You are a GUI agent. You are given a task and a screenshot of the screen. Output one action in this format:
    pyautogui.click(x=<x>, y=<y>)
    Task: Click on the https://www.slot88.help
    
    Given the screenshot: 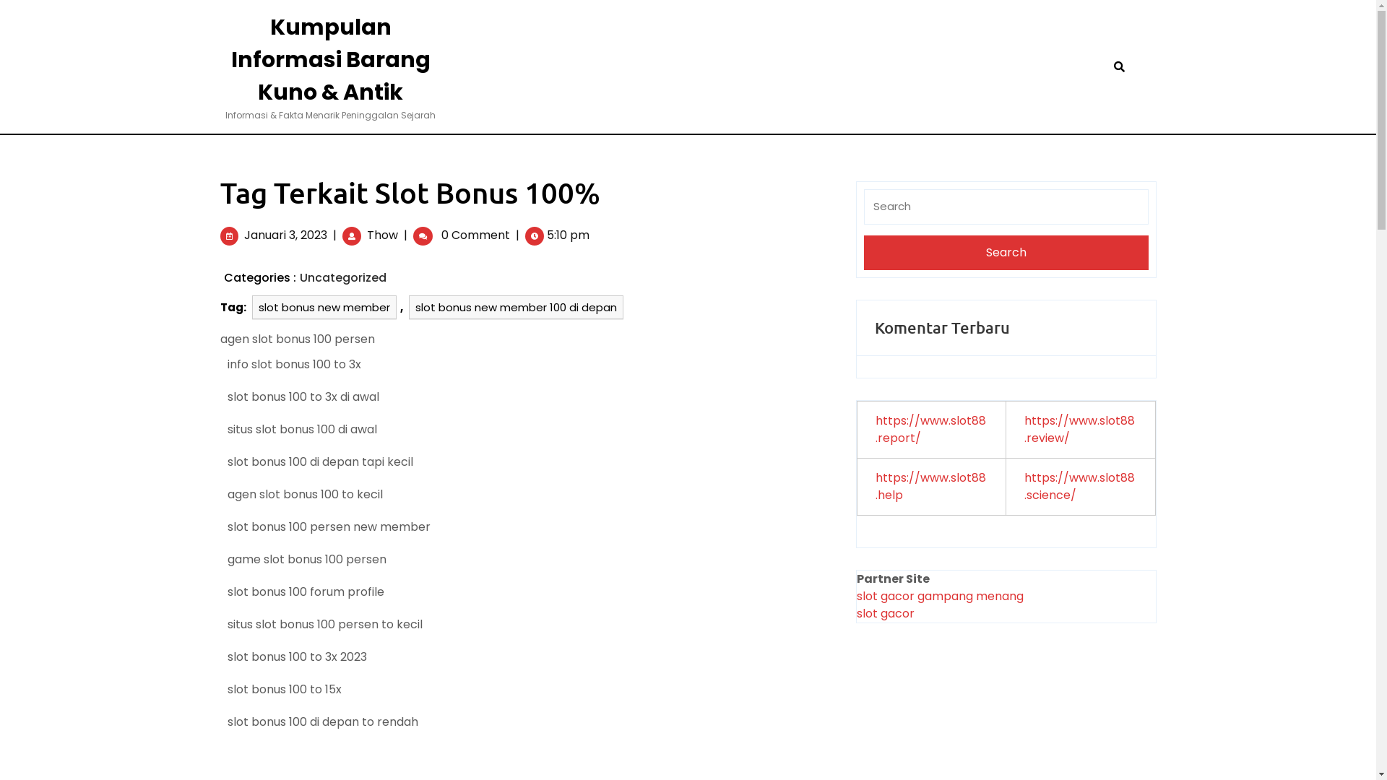 What is the action you would take?
    pyautogui.click(x=930, y=487)
    